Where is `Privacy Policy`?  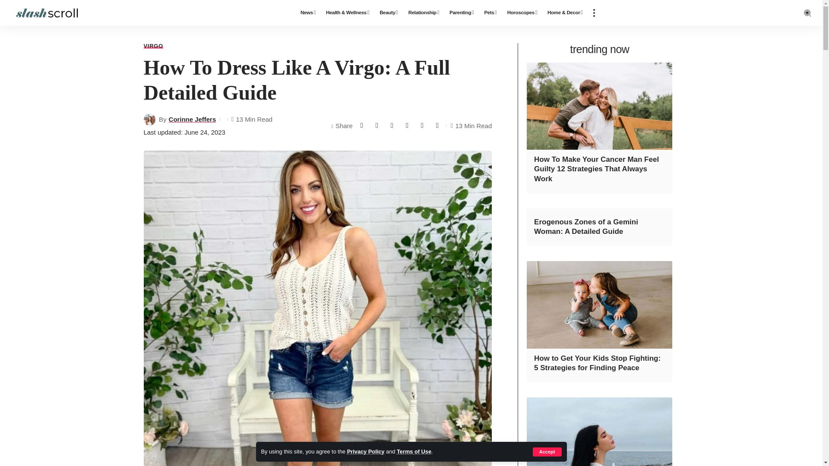
Privacy Policy is located at coordinates (366, 451).